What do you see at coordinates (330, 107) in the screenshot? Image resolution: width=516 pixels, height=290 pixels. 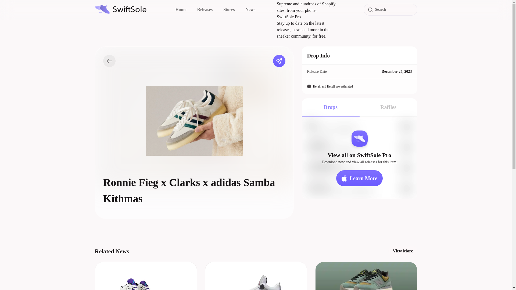 I see `Drops` at bounding box center [330, 107].